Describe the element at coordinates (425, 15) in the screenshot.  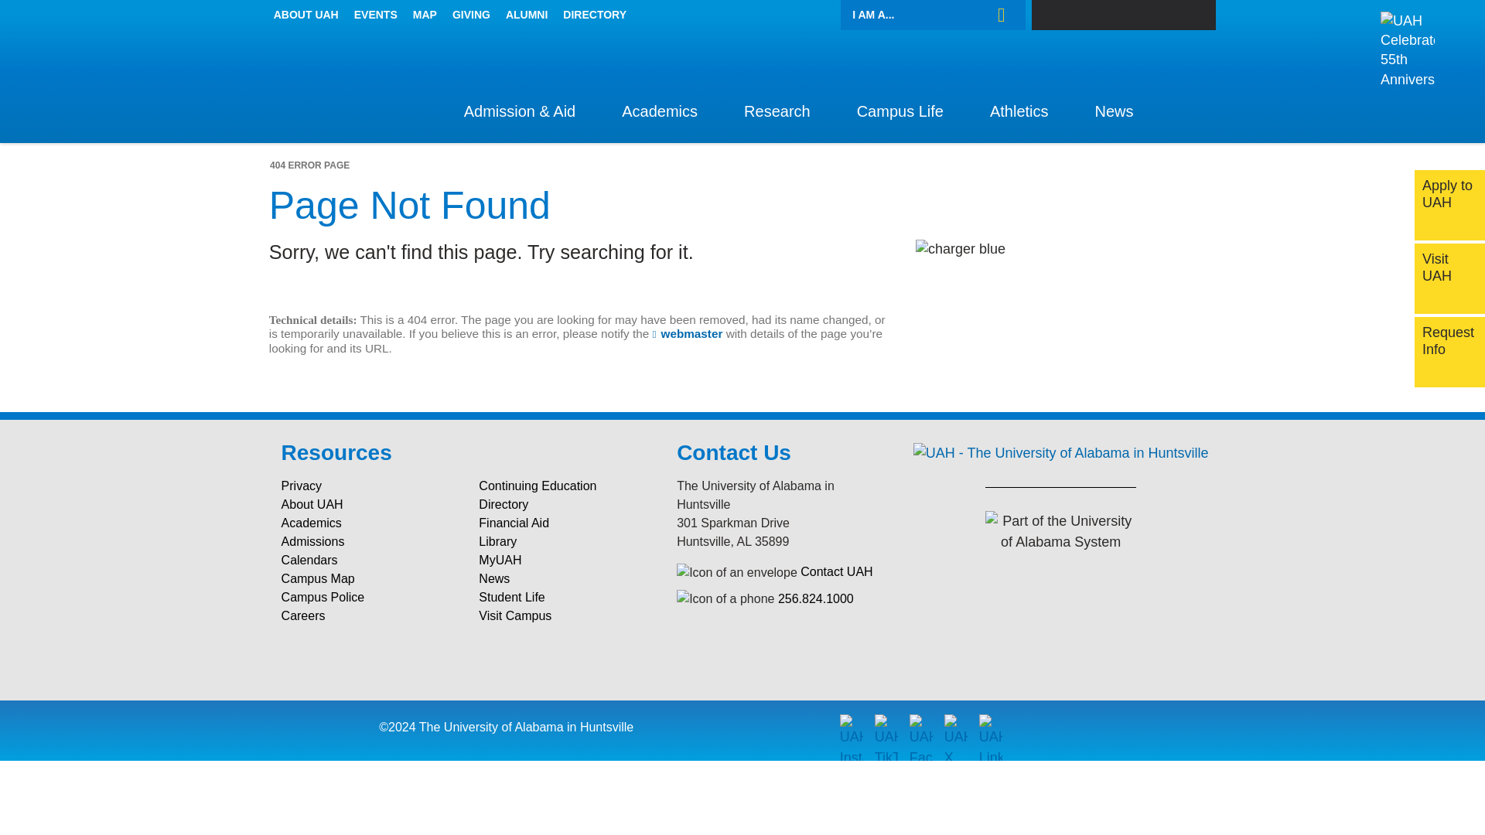
I see `MAP` at that location.